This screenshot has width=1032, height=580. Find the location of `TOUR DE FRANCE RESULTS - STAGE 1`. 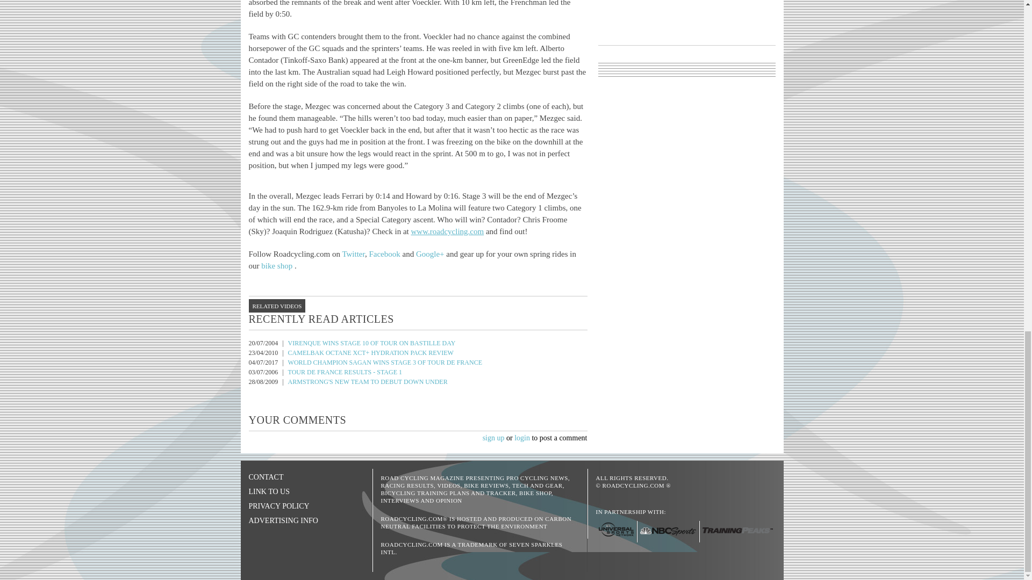

TOUR DE FRANCE RESULTS - STAGE 1 is located at coordinates (345, 372).